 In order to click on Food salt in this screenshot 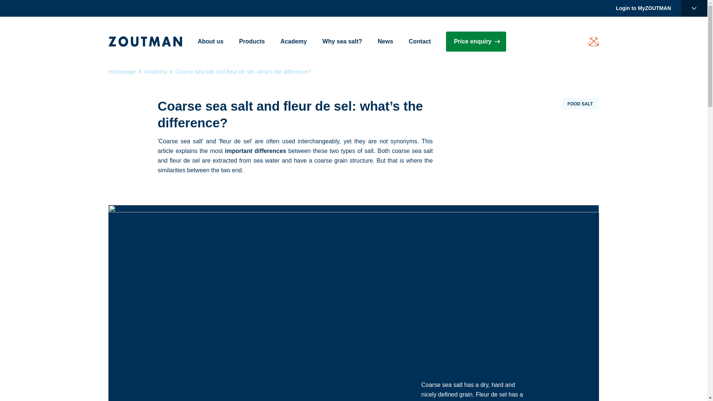, I will do `click(580, 103)`.